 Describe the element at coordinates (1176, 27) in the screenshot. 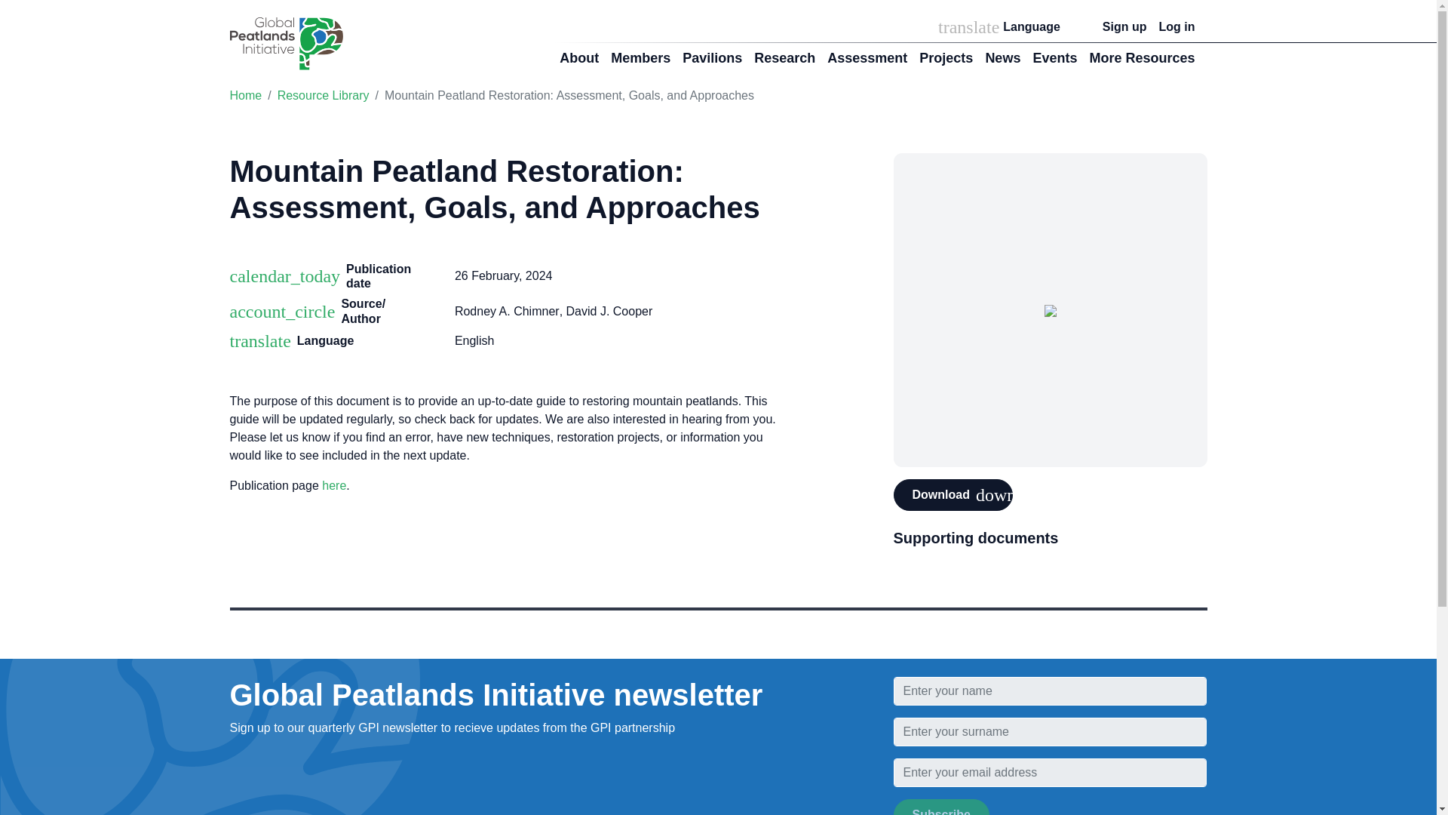

I see `Log in` at that location.